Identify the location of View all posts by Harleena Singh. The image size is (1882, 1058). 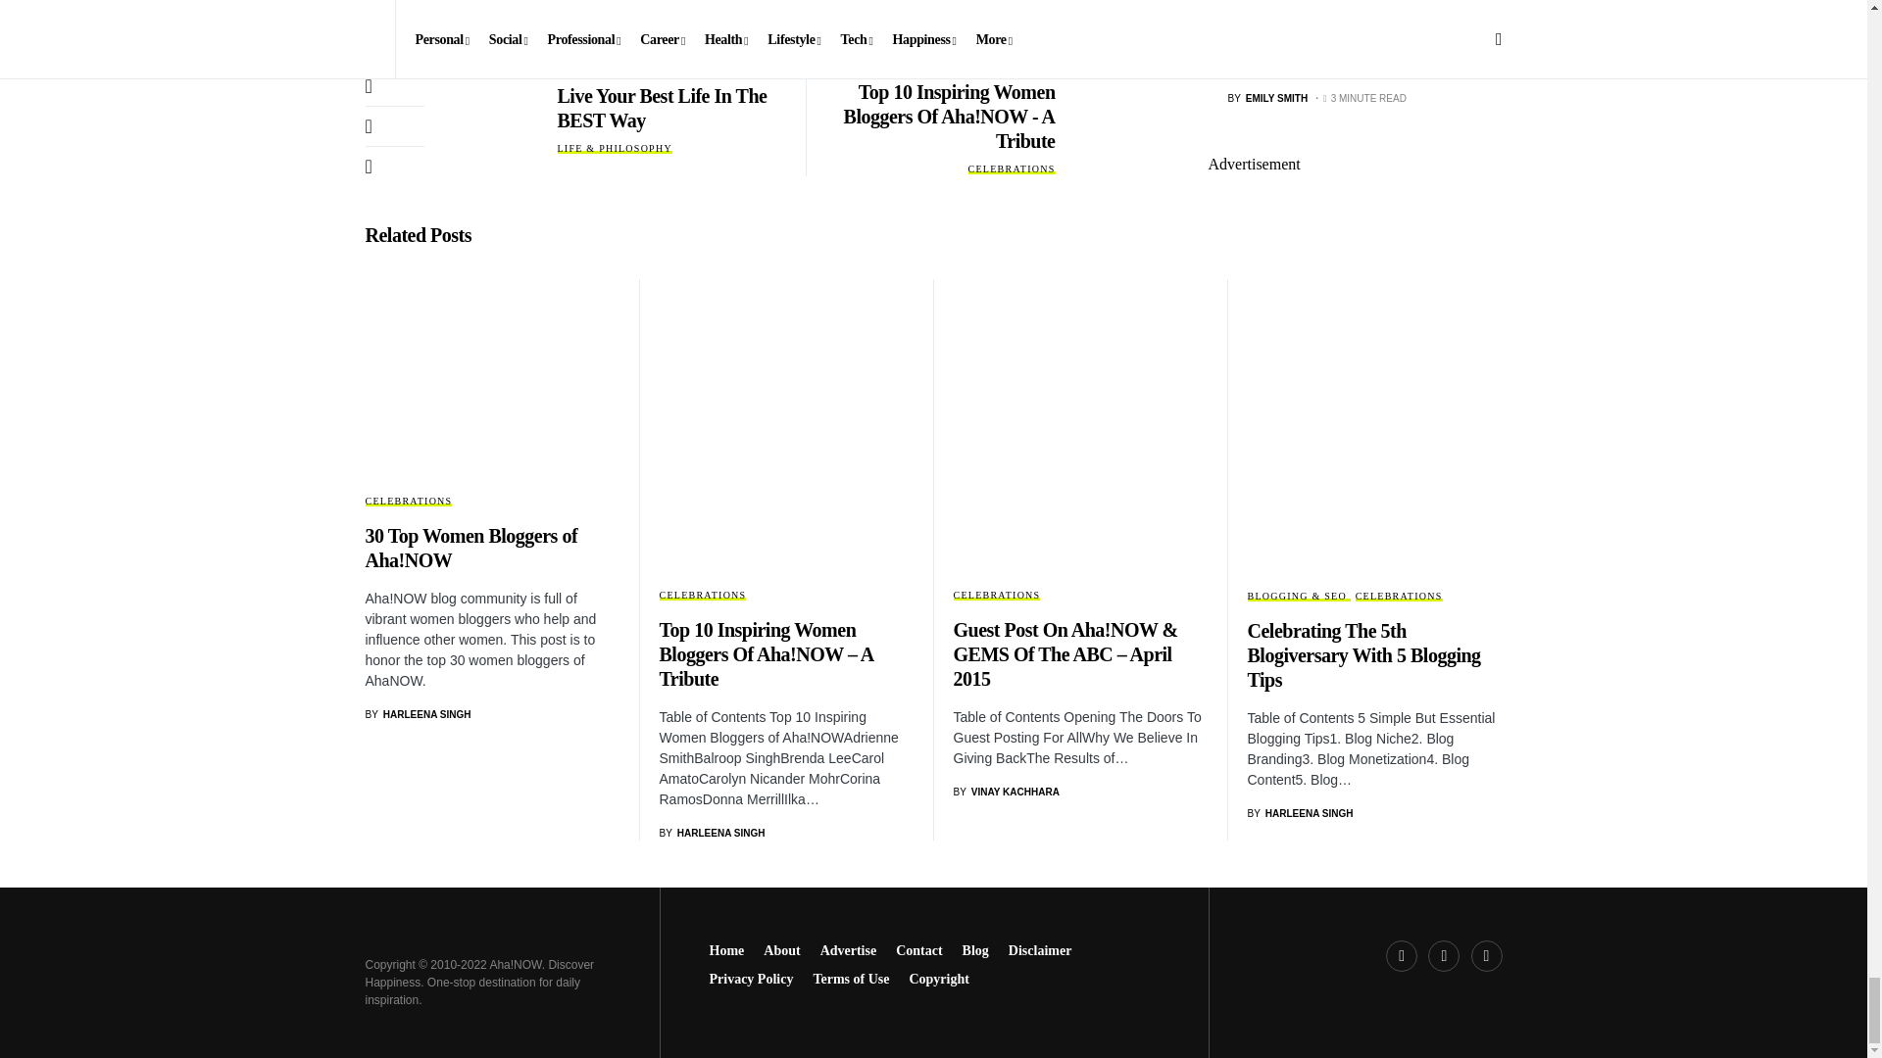
(712, 833).